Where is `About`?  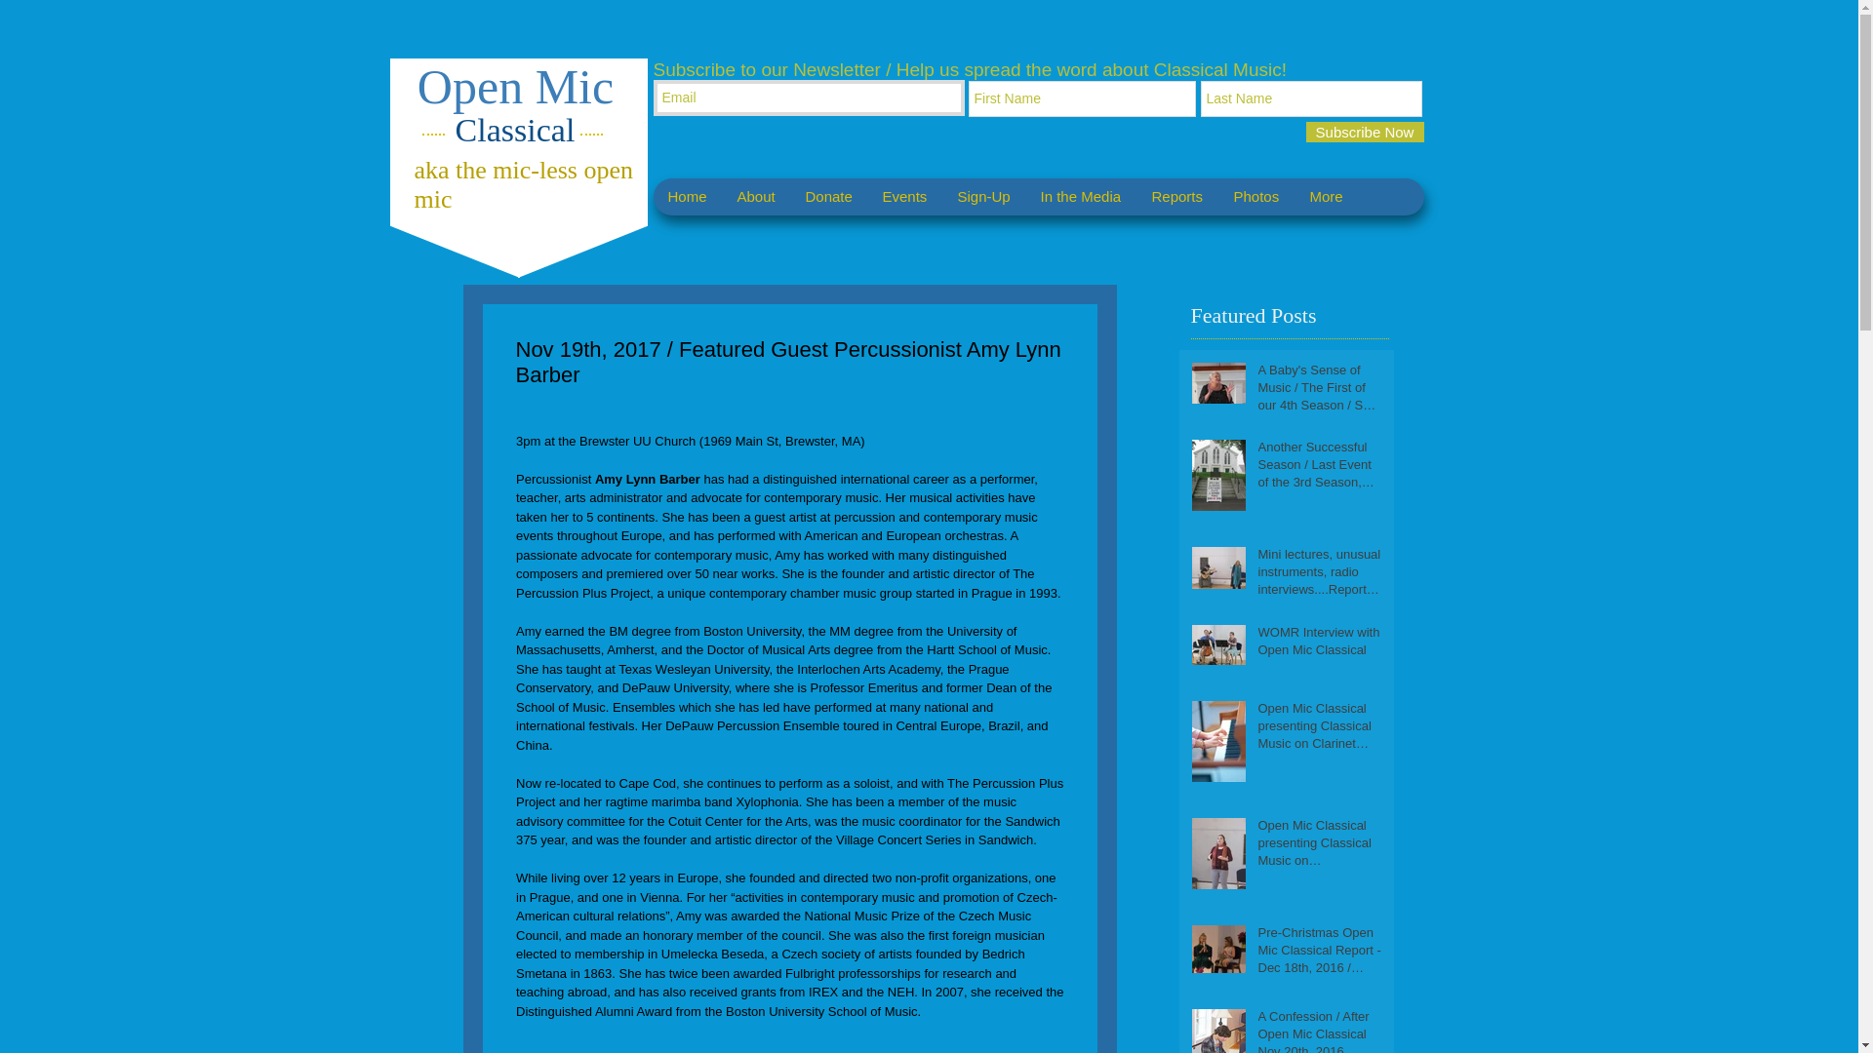
About is located at coordinates (755, 197).